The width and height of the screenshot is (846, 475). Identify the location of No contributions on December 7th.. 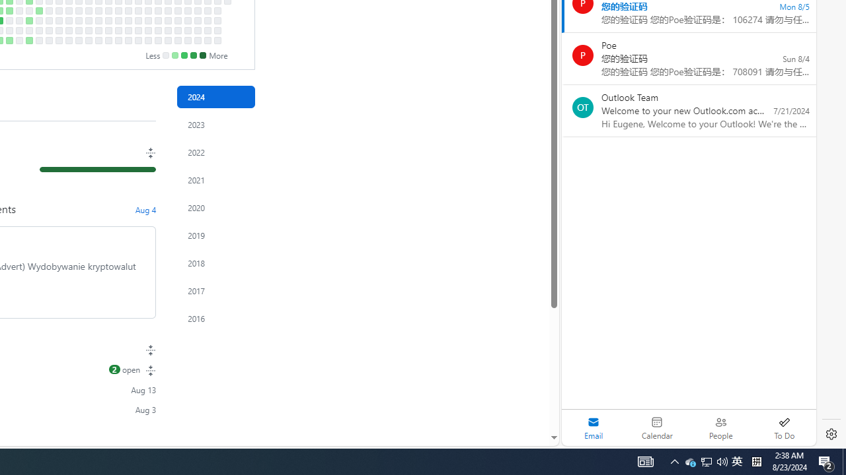
(188, 40).